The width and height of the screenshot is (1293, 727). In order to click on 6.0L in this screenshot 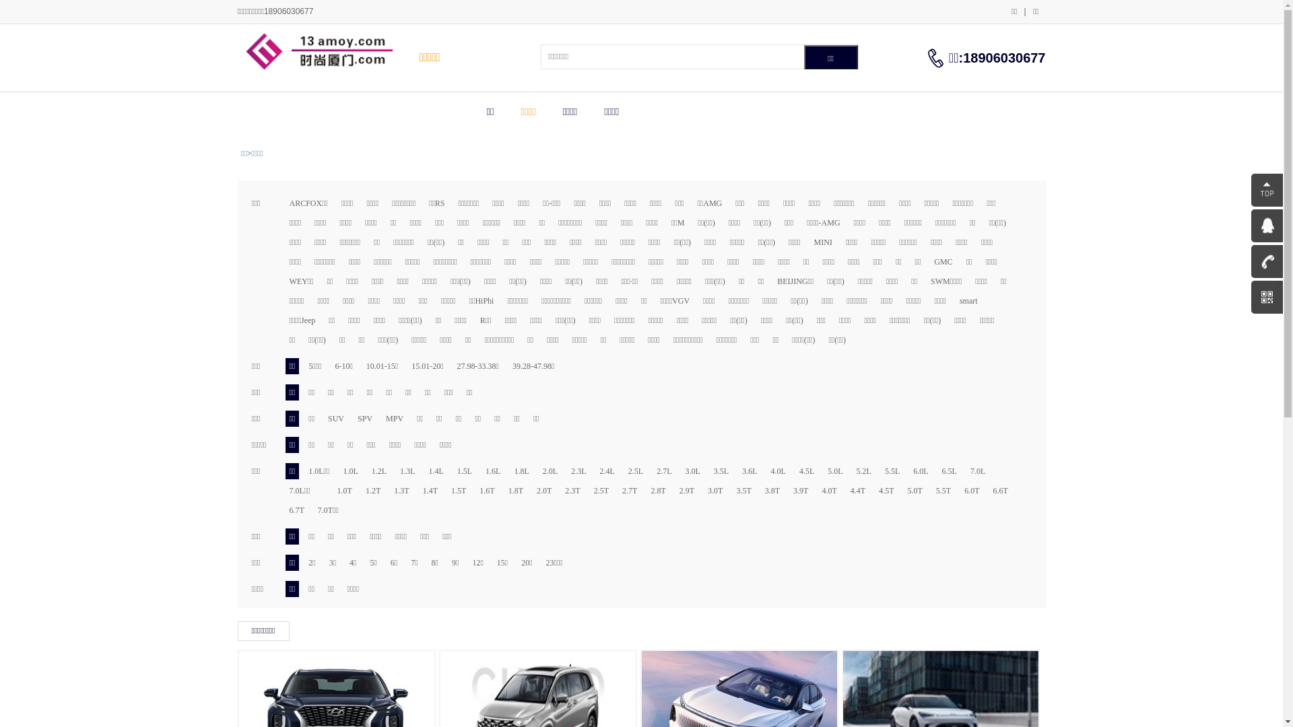, I will do `click(921, 471)`.